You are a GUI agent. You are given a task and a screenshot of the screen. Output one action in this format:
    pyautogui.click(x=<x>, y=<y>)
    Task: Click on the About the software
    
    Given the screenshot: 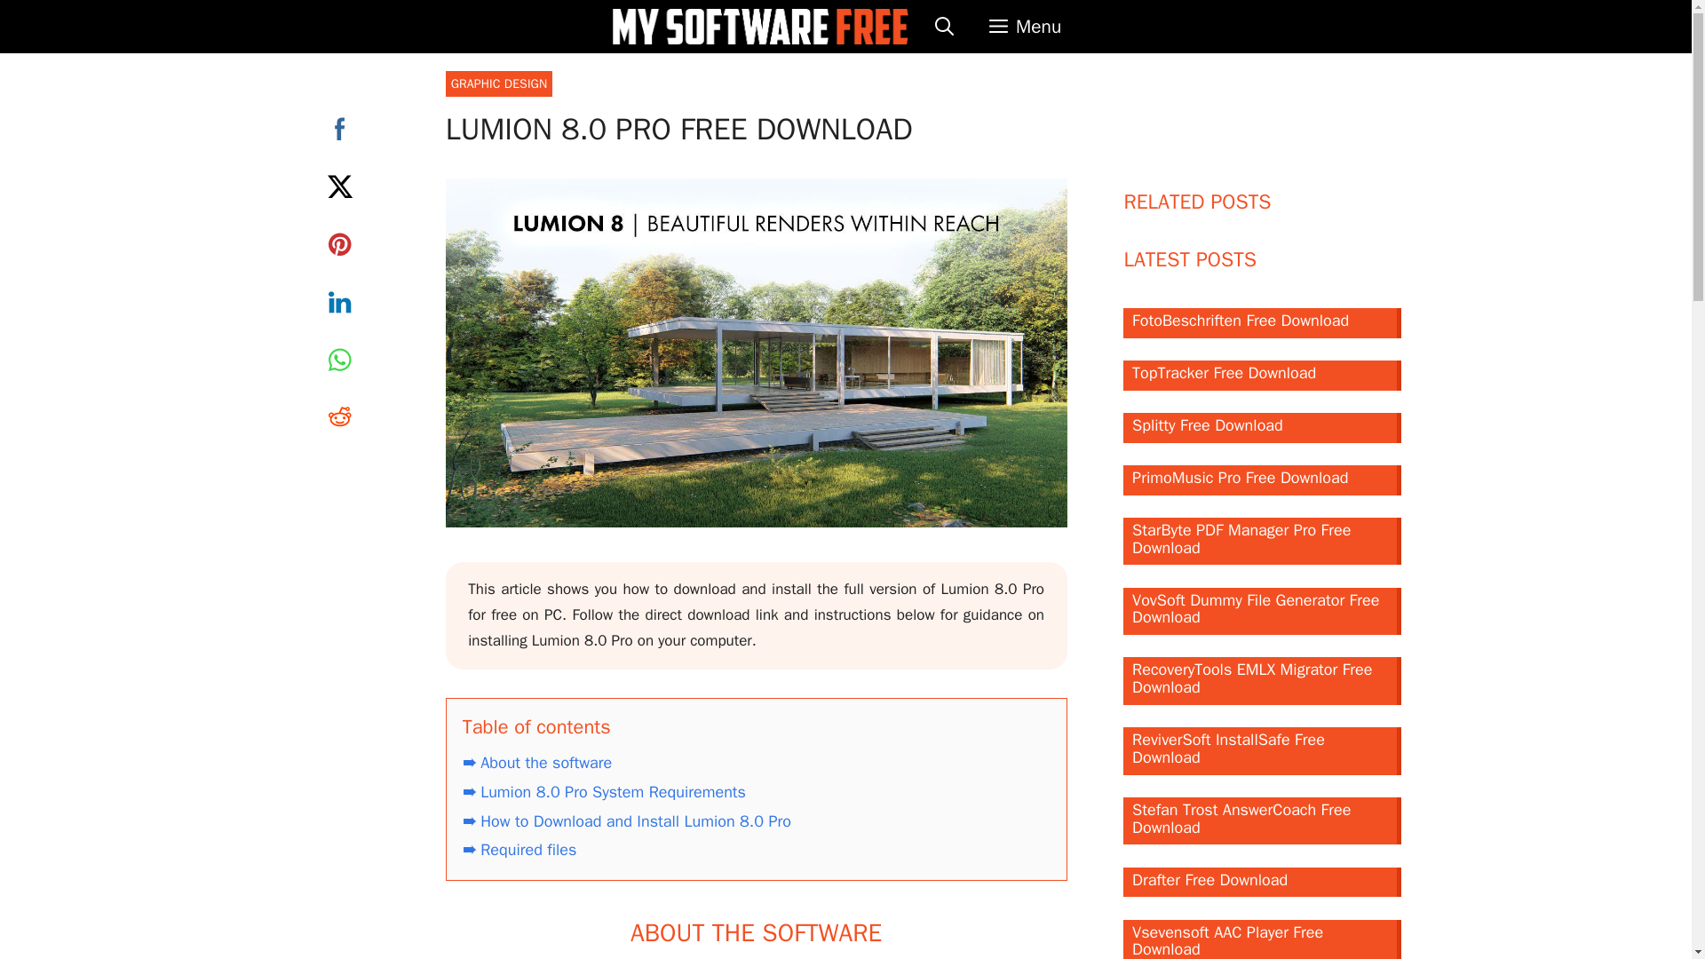 What is the action you would take?
    pyautogui.click(x=536, y=762)
    